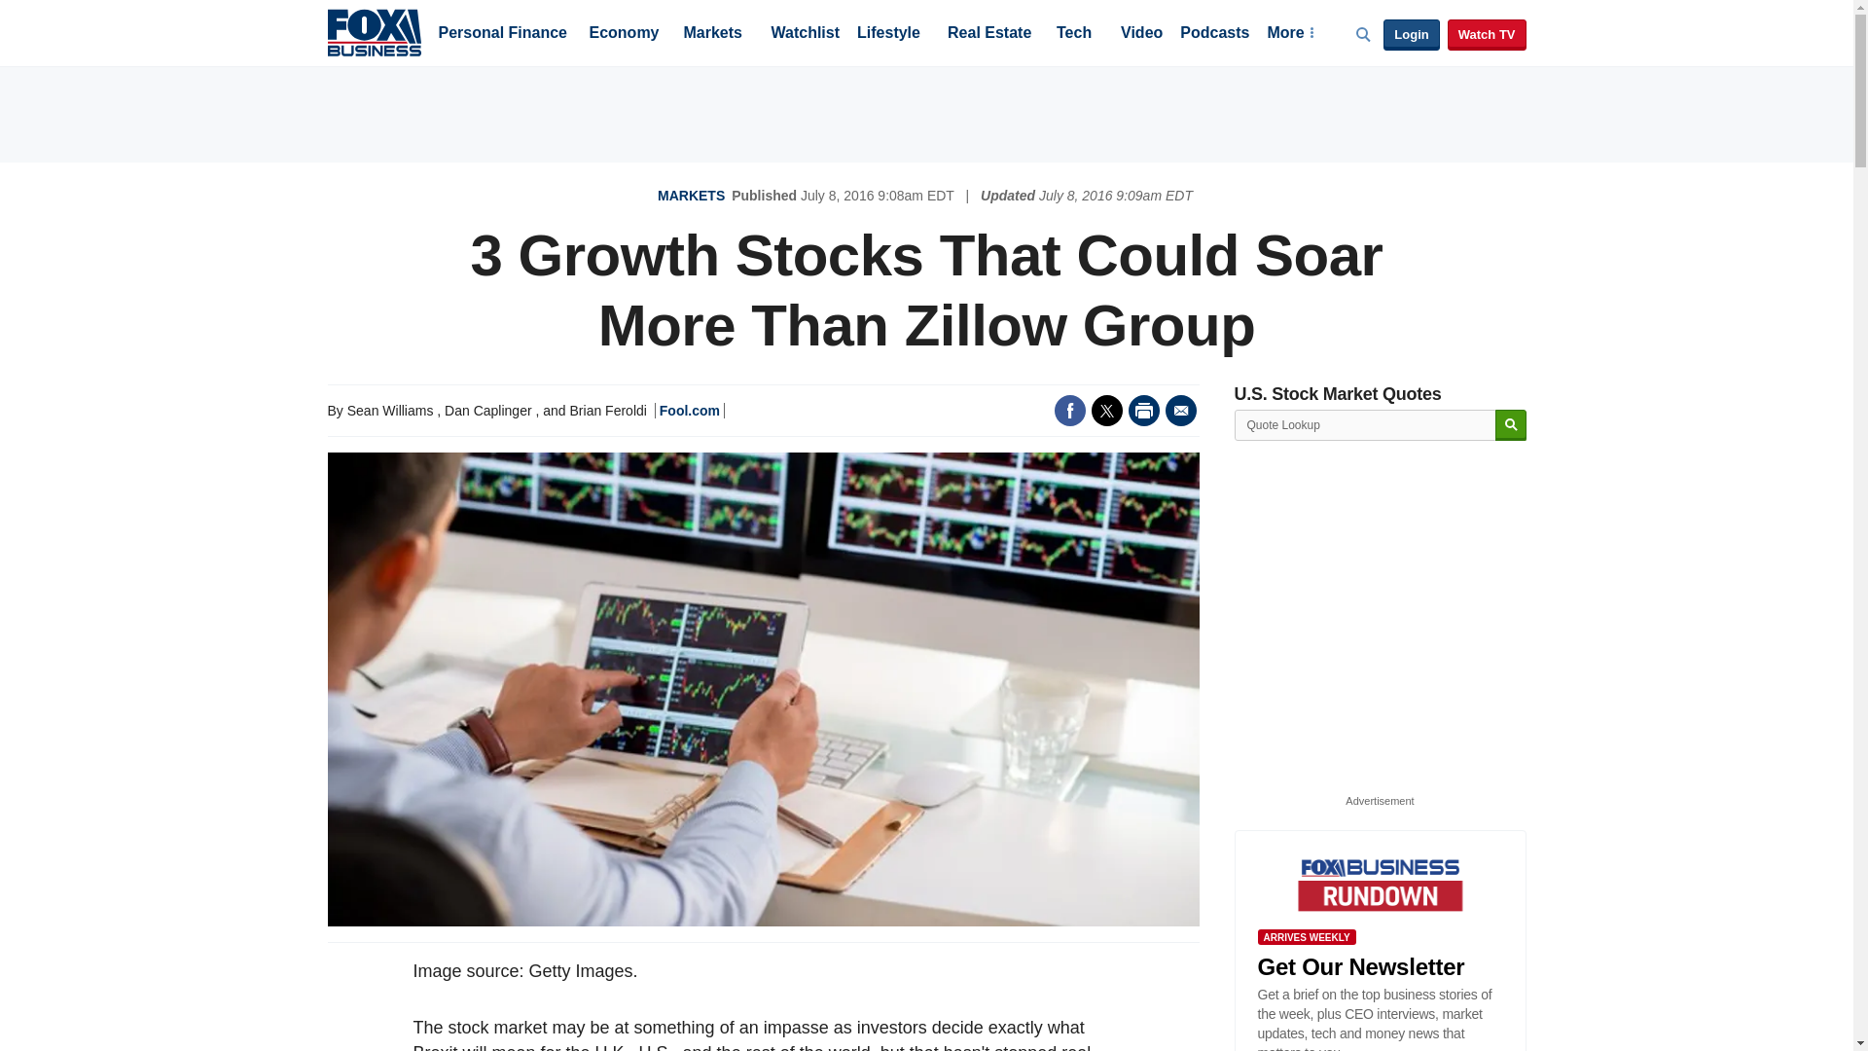 This screenshot has width=1868, height=1051. I want to click on Real Estate, so click(988, 34).